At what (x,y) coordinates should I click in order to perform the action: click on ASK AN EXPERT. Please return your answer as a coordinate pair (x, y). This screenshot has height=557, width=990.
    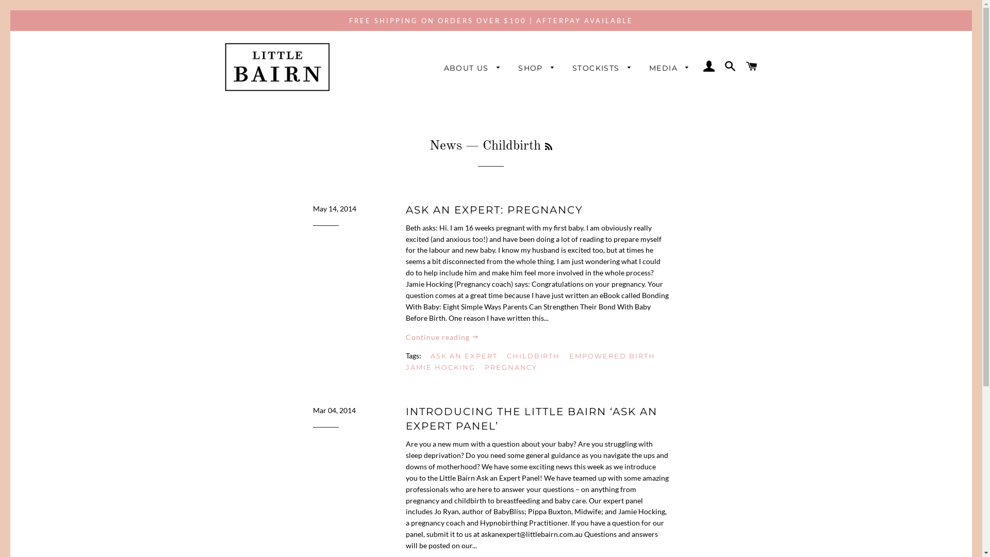
    Looking at the image, I should click on (468, 356).